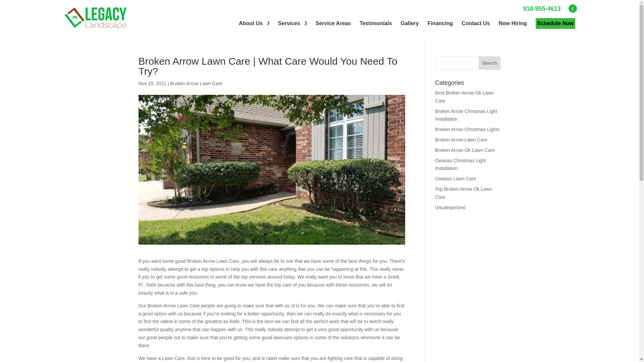  I want to click on Top Broken Arrow Ok Lawn Care, so click(464, 193).